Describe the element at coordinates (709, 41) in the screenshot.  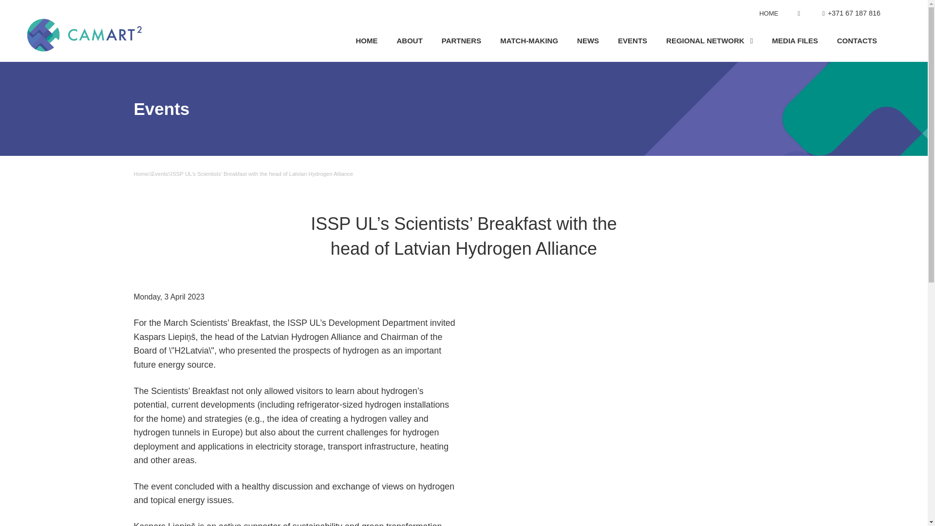
I see `REGIONAL NETWORK` at that location.